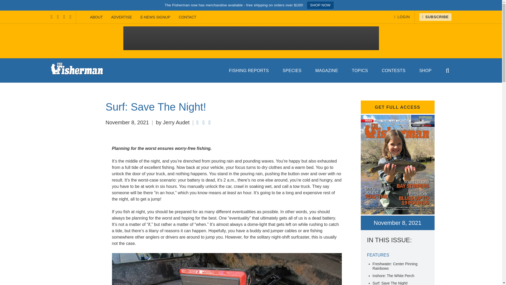 The height and width of the screenshot is (285, 506). Describe the element at coordinates (249, 70) in the screenshot. I see `FISHING REPORTS` at that location.